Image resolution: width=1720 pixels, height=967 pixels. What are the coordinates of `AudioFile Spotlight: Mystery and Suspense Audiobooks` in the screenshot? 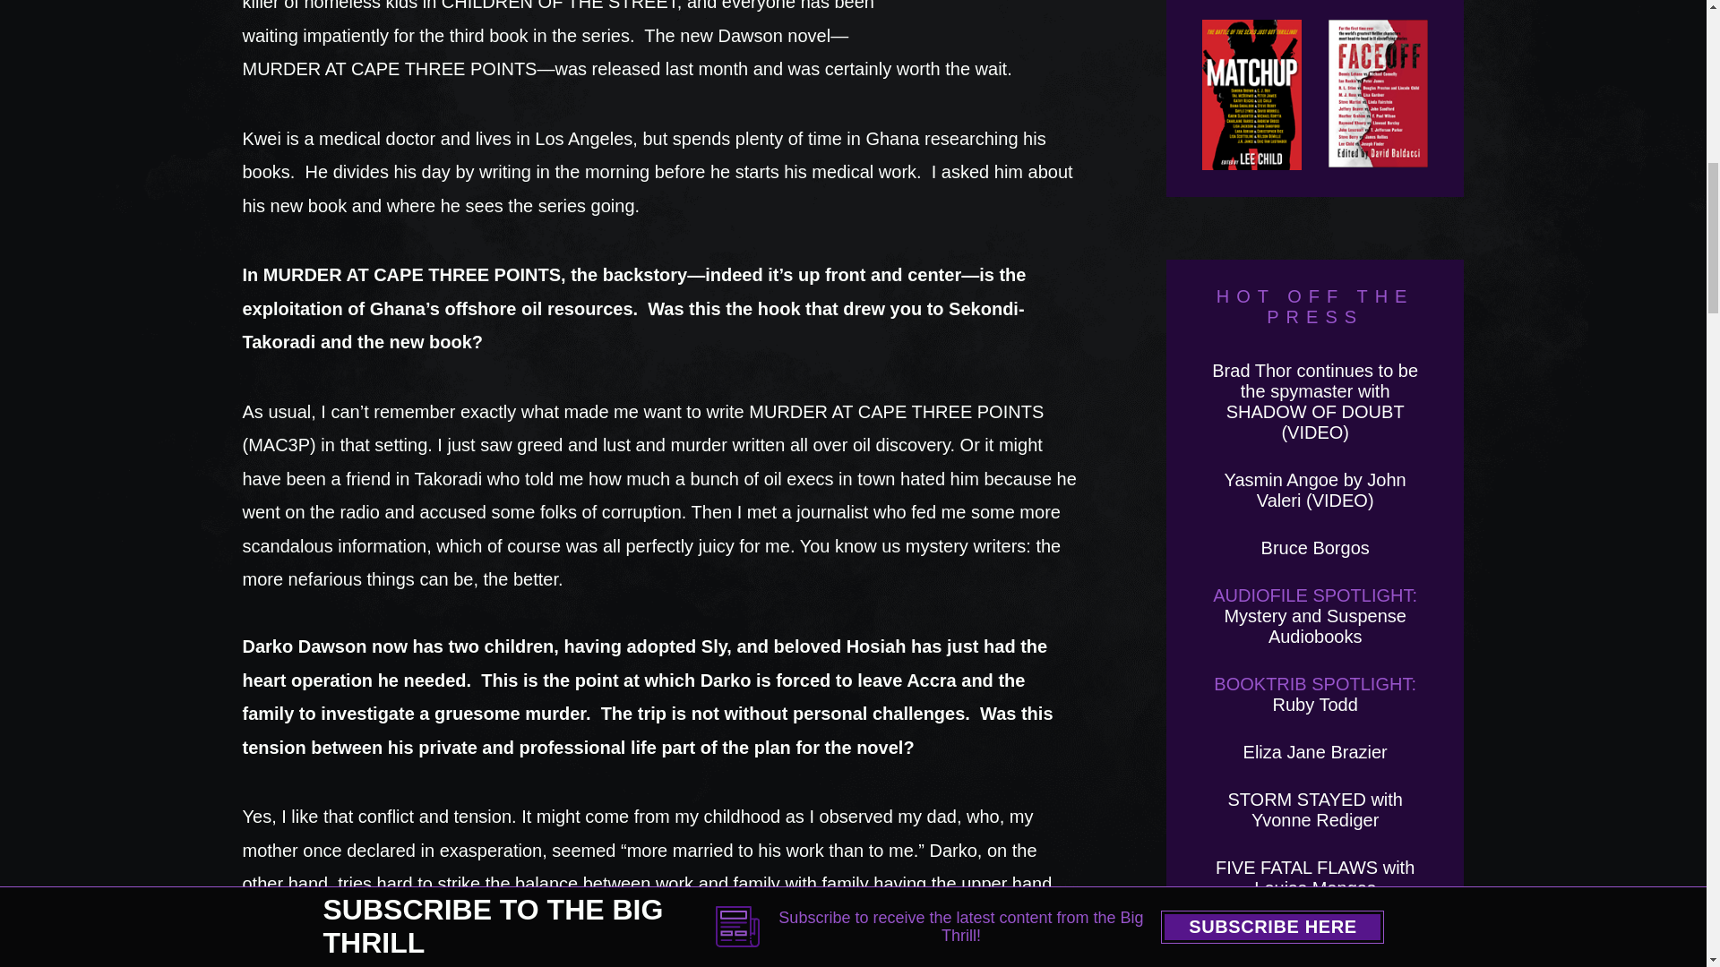 It's located at (1315, 616).